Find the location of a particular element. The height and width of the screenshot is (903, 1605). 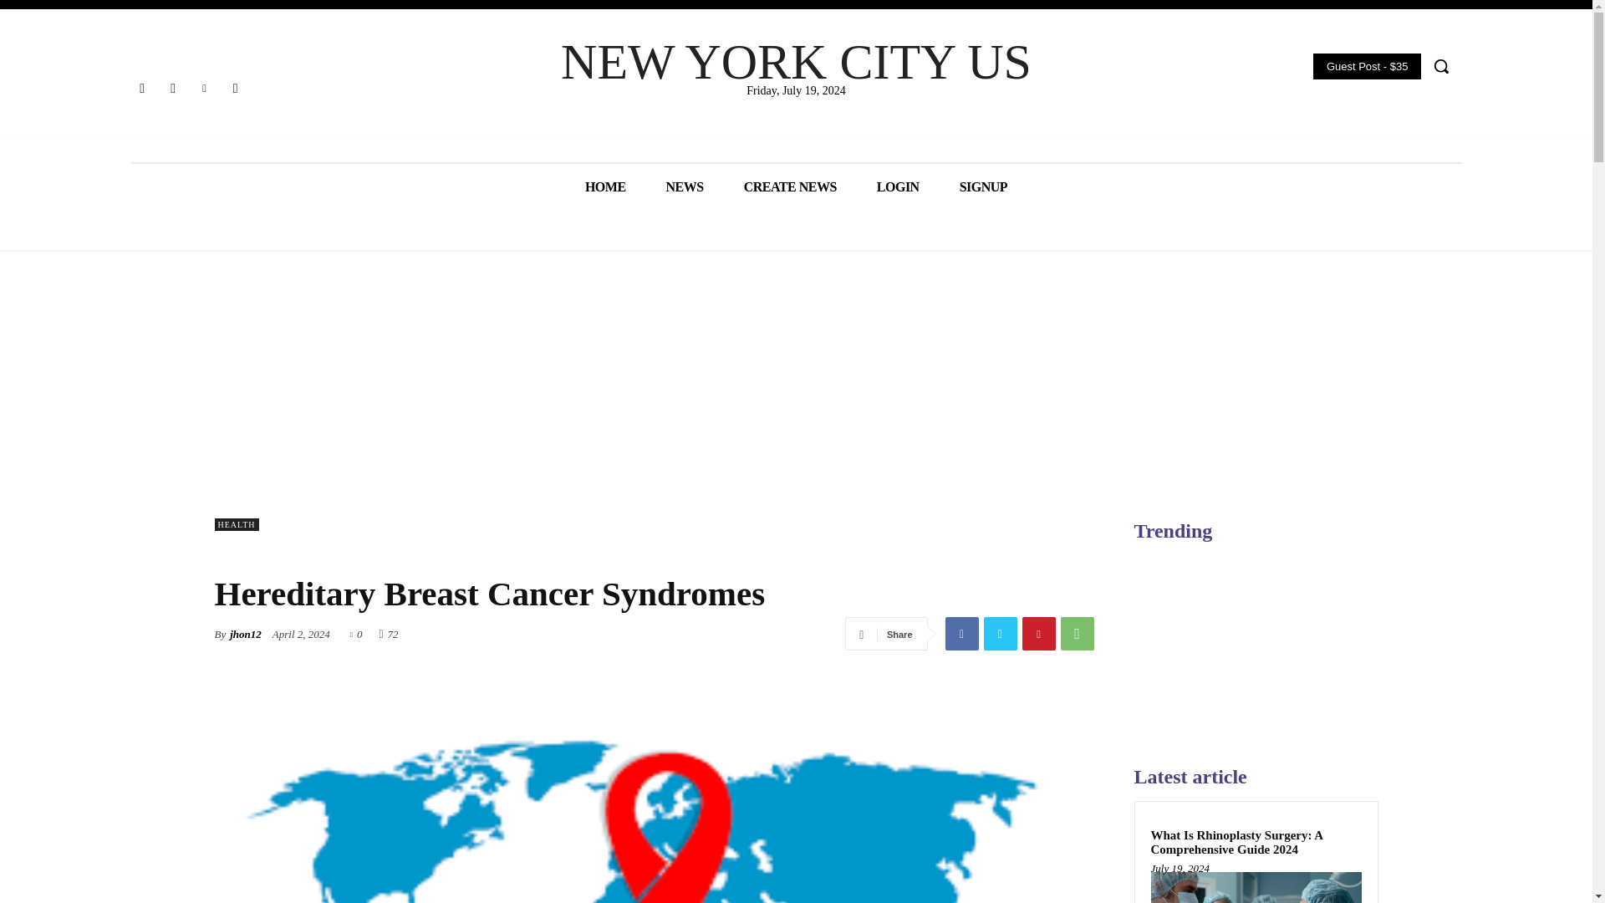

Twitter is located at coordinates (236, 87).